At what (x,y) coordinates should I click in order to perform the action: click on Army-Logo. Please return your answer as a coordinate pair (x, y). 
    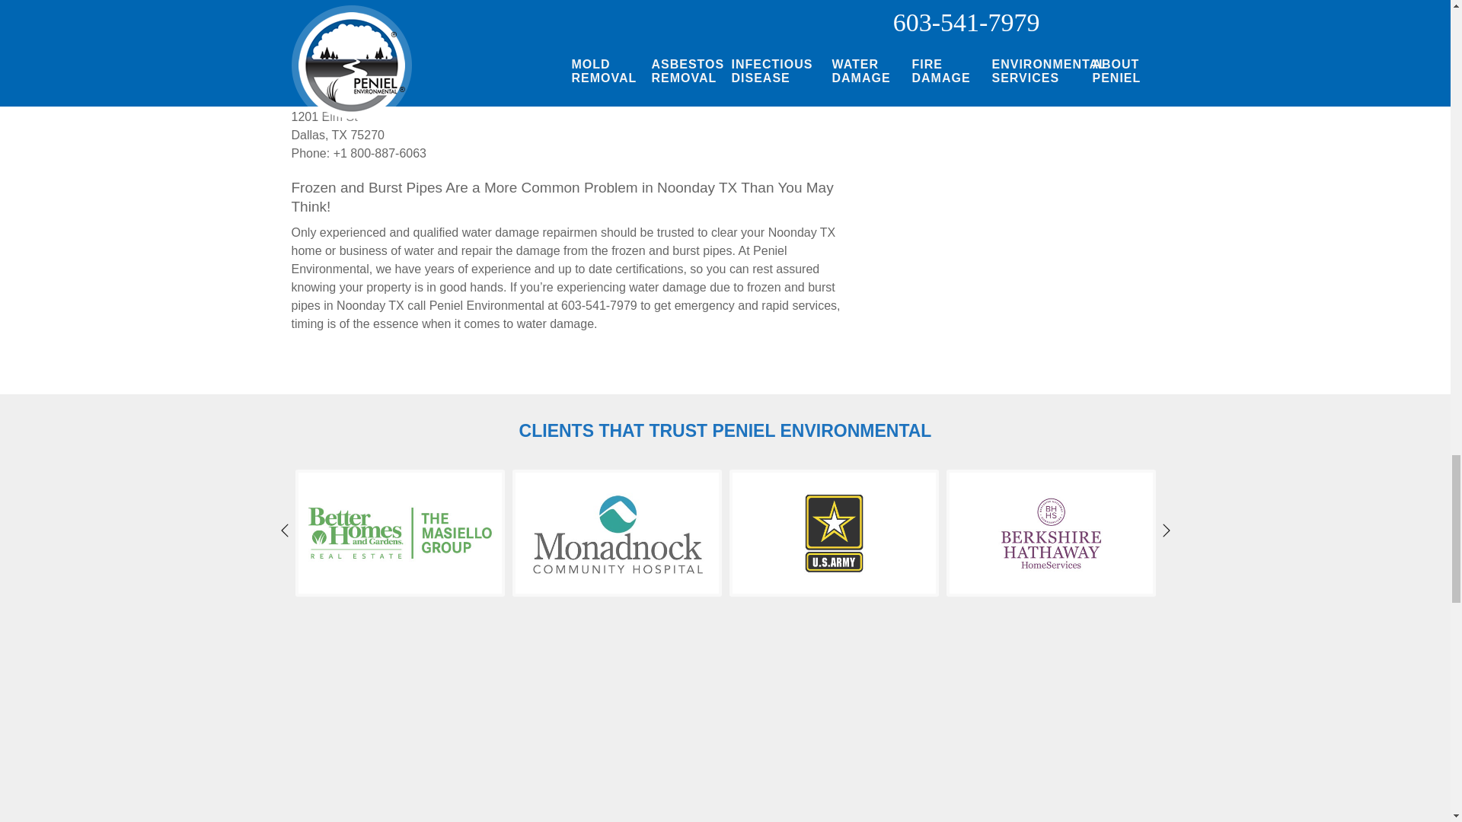
    Looking at the image, I should click on (833, 533).